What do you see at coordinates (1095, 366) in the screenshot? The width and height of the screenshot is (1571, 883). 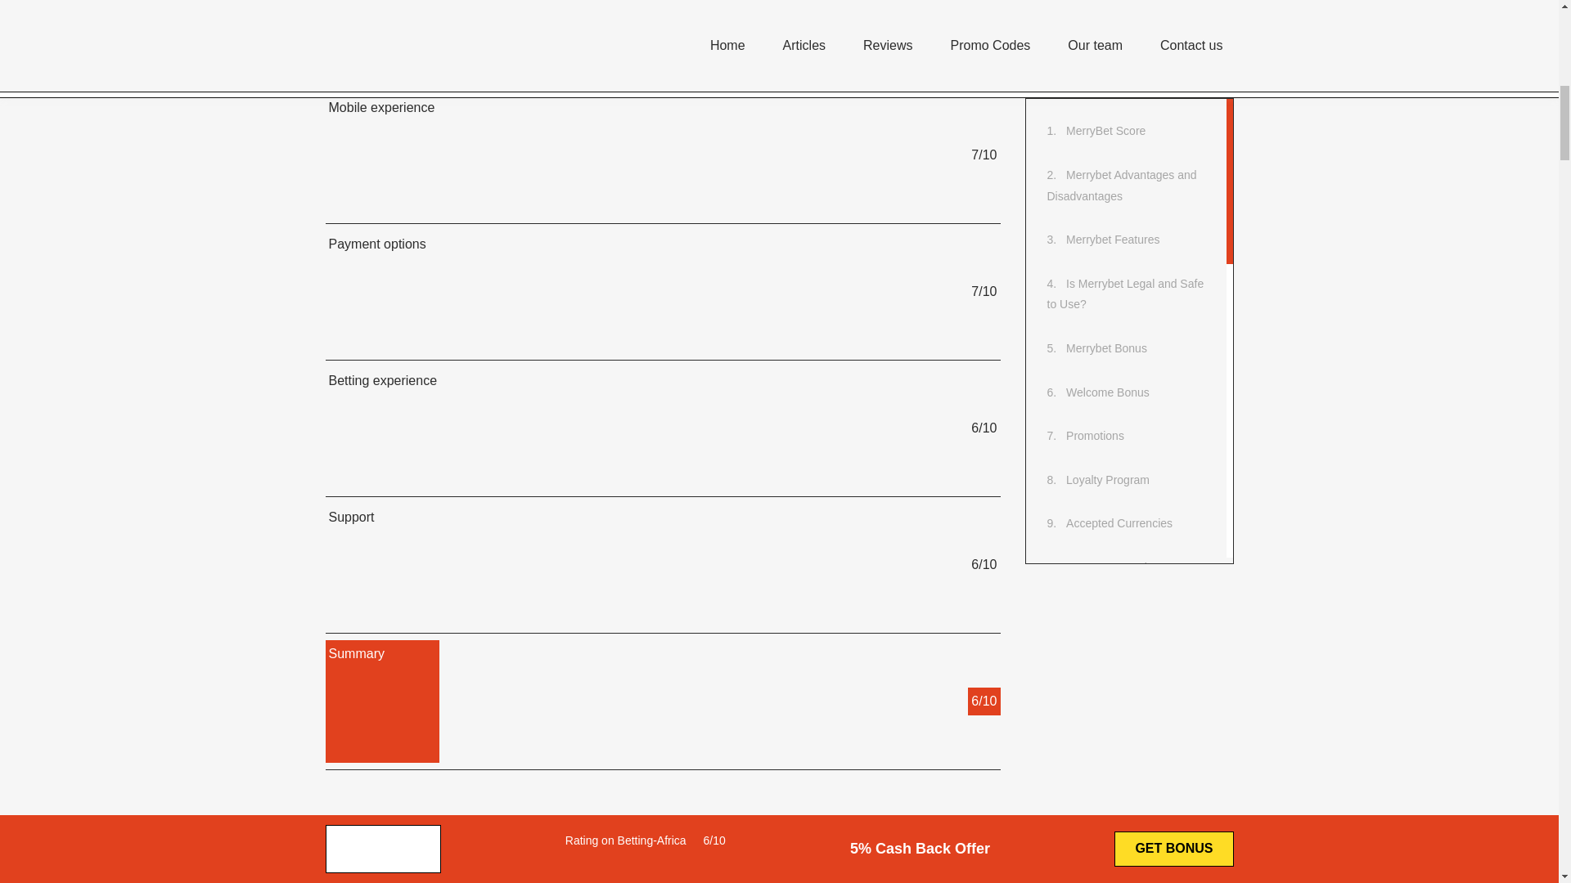 I see `Baccarat` at bounding box center [1095, 366].